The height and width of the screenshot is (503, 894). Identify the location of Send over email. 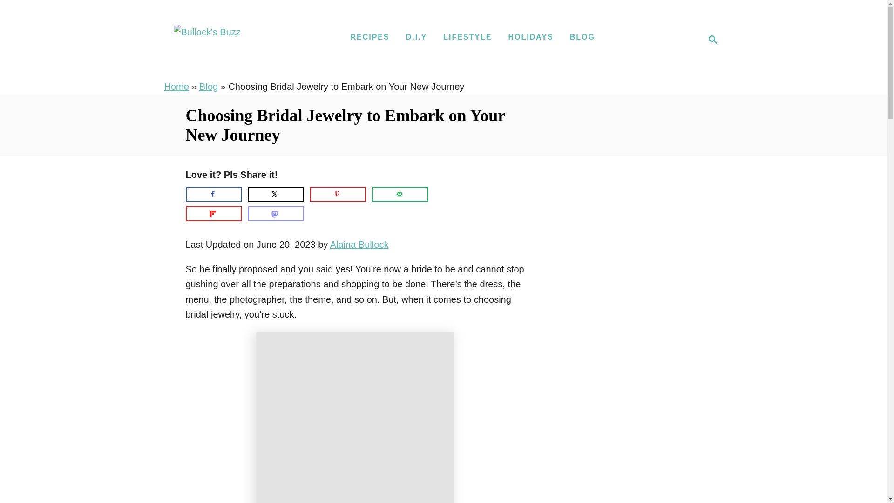
(400, 194).